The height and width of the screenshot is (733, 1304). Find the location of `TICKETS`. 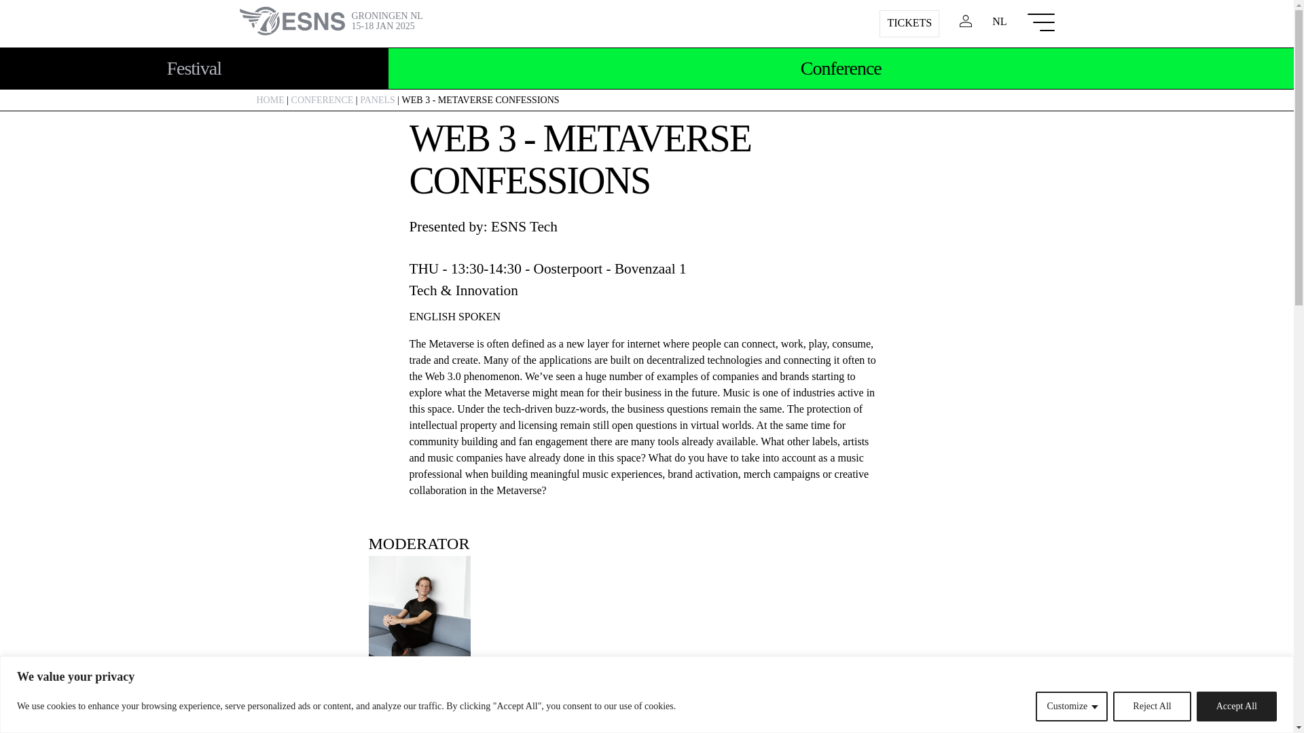

TICKETS is located at coordinates (1071, 706).